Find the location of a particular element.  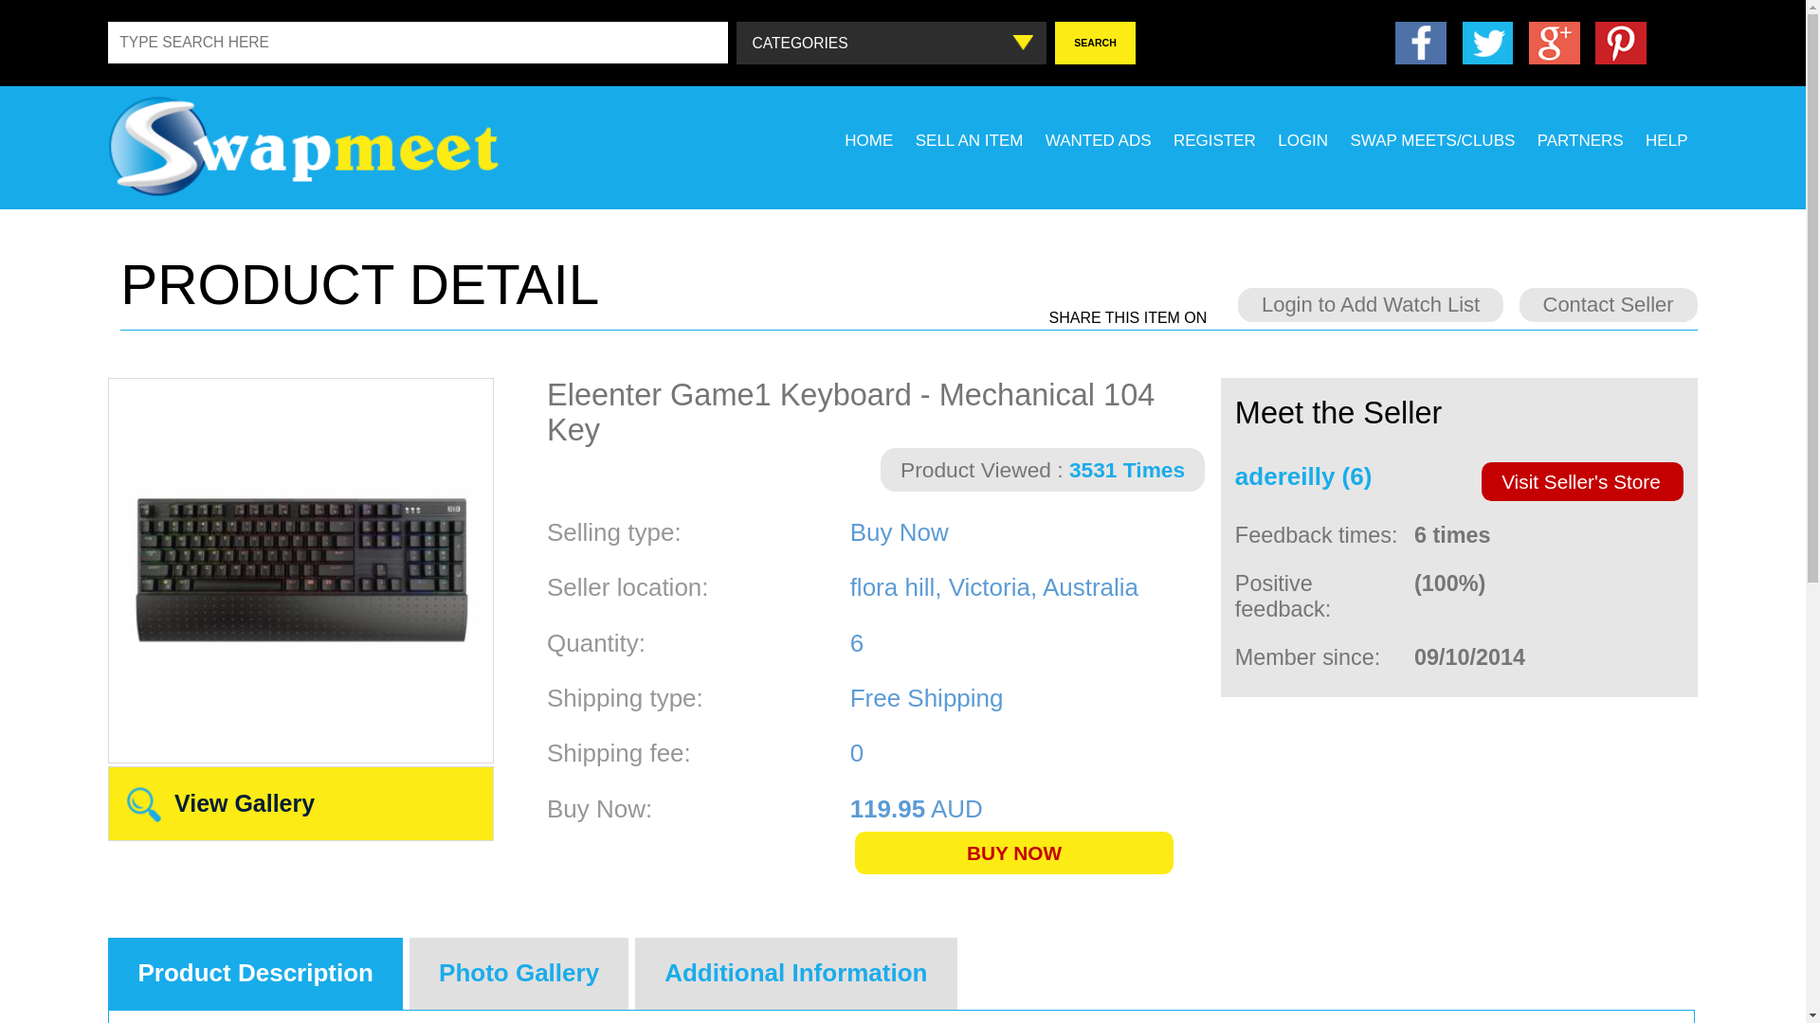

View Gallery is located at coordinates (245, 803).